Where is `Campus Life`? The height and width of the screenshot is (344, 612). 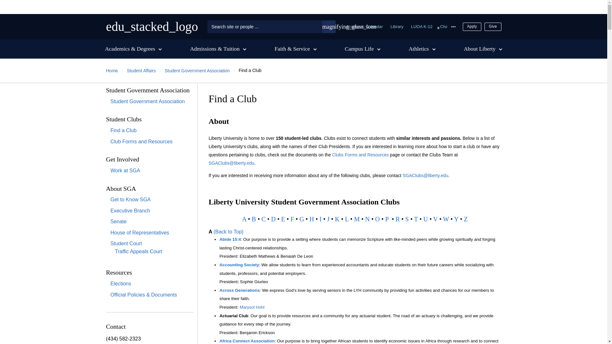
Campus Life is located at coordinates (363, 49).